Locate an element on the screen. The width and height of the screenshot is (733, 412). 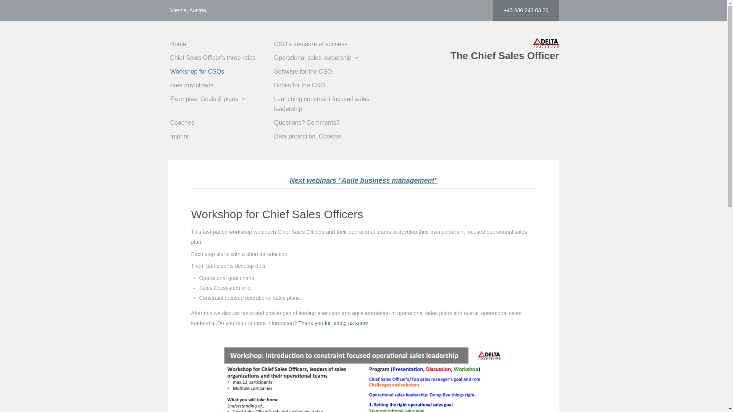
CSO's measure of success is located at coordinates (325, 44).